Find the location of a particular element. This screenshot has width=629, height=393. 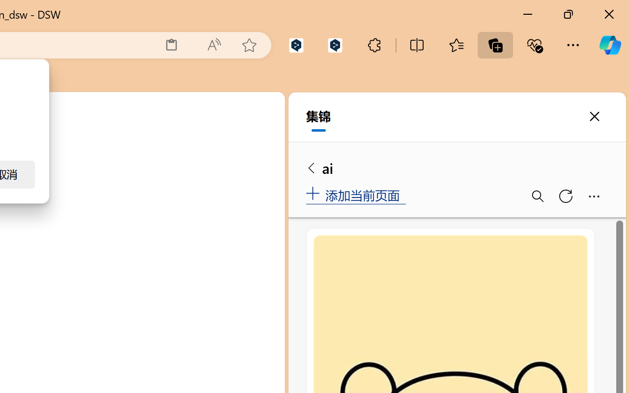

Czech is located at coordinates (487, 224).